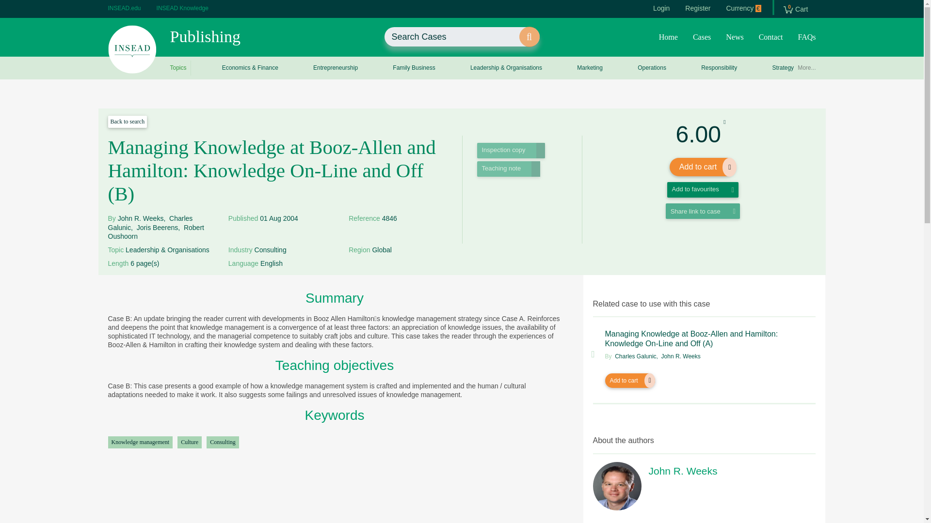 This screenshot has width=931, height=523. What do you see at coordinates (590, 68) in the screenshot?
I see `Home` at bounding box center [590, 68].